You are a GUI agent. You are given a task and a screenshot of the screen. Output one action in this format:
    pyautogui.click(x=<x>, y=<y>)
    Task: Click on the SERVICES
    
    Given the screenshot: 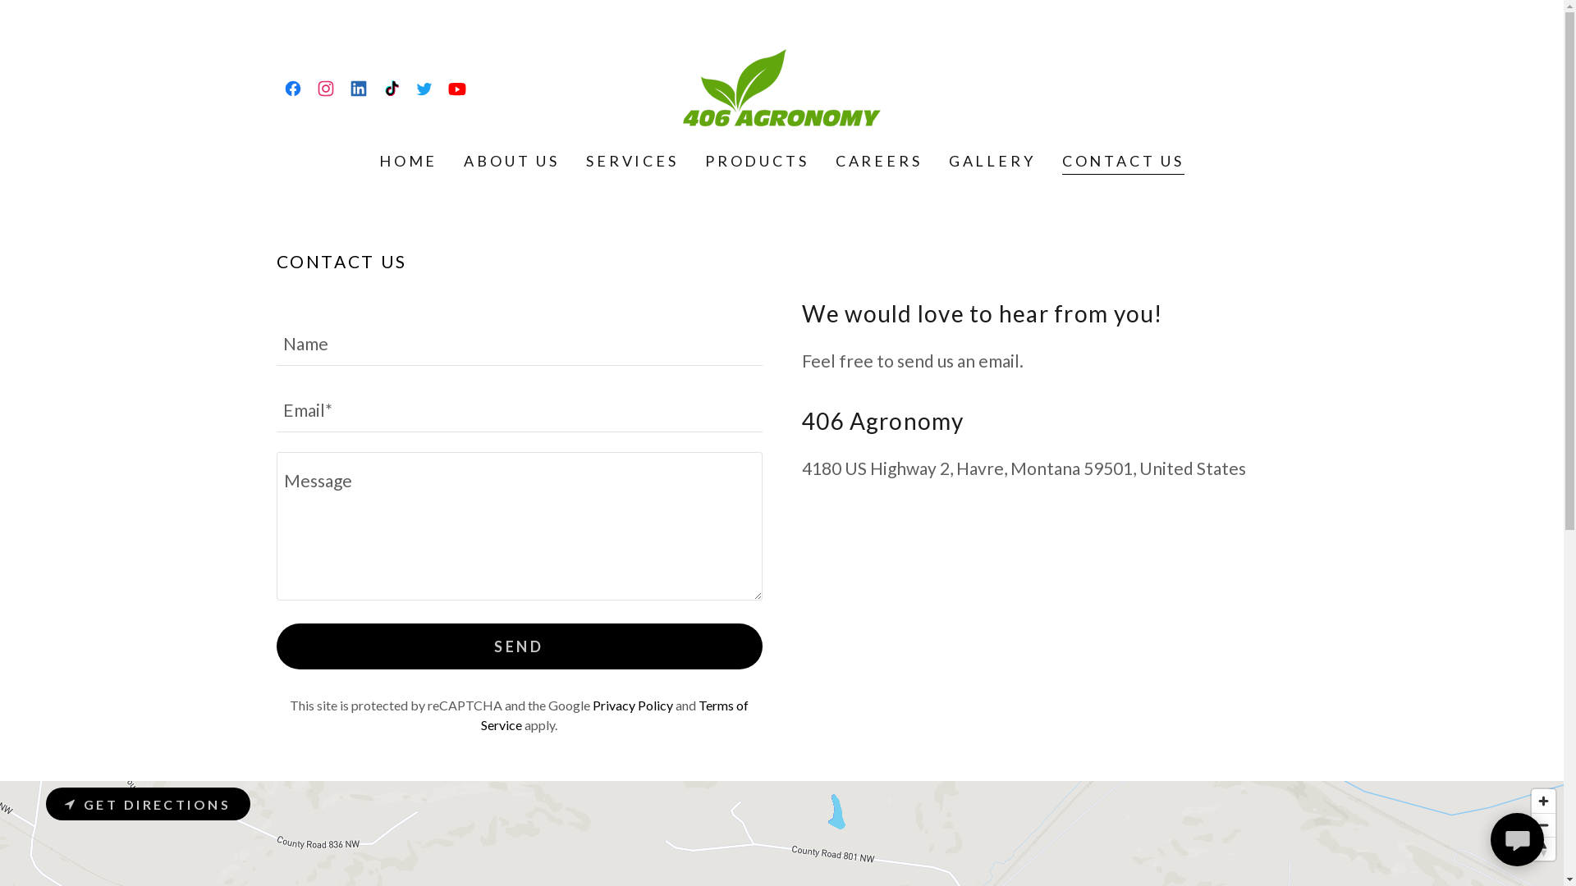 What is the action you would take?
    pyautogui.click(x=632, y=161)
    